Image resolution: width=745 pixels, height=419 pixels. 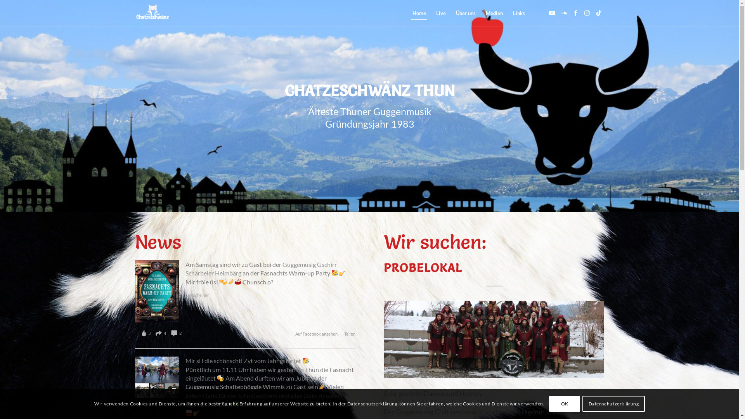 What do you see at coordinates (441, 13) in the screenshot?
I see `Live` at bounding box center [441, 13].